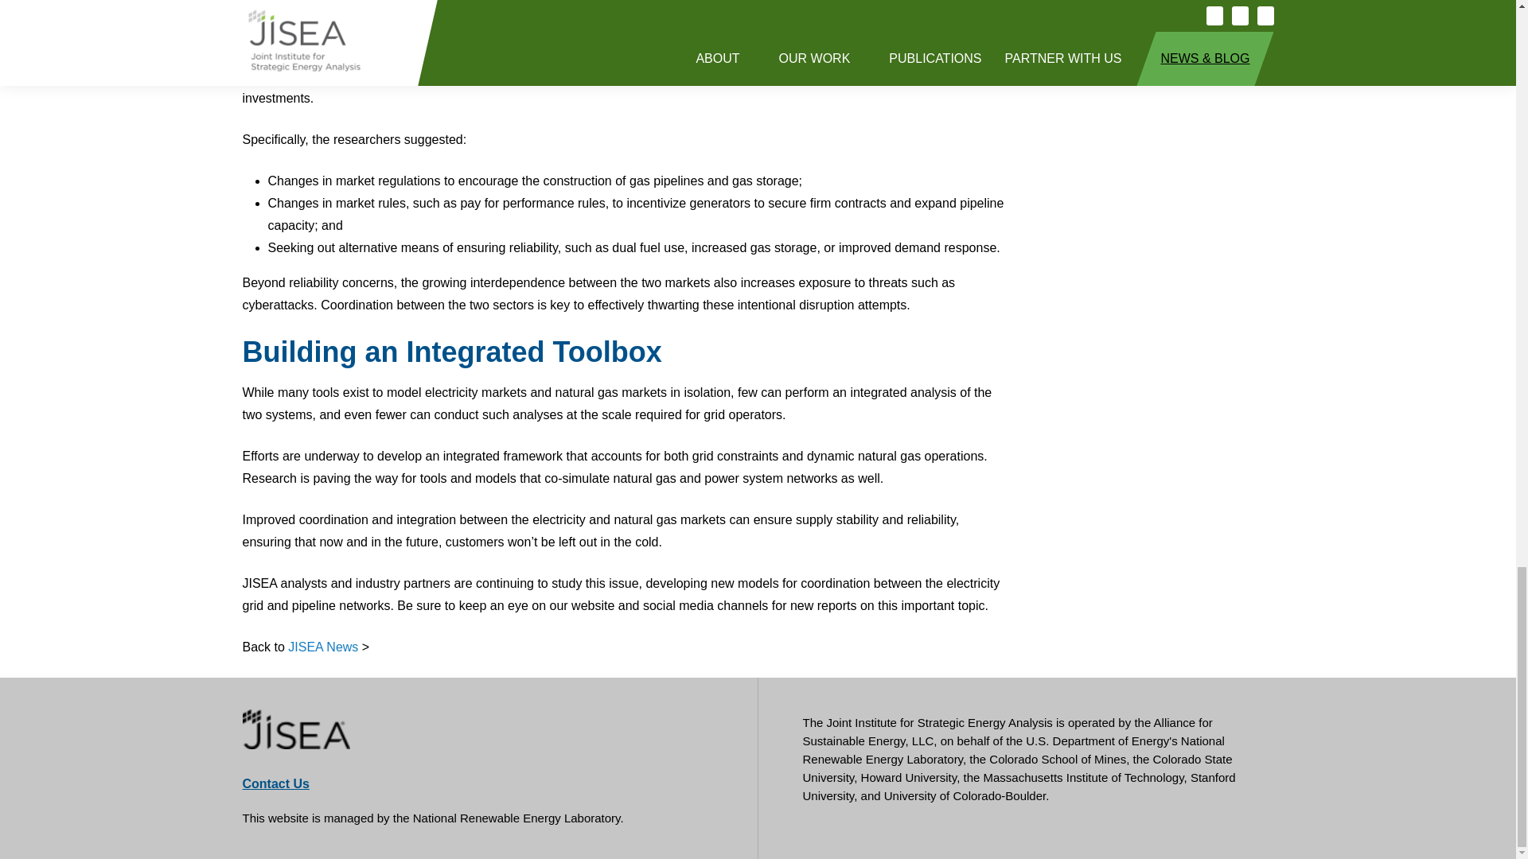 The width and height of the screenshot is (1528, 859). What do you see at coordinates (323, 646) in the screenshot?
I see `JISEA News` at bounding box center [323, 646].